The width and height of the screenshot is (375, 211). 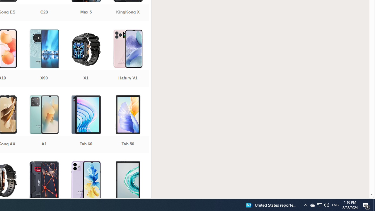 What do you see at coordinates (128, 59) in the screenshot?
I see `Hafury V1` at bounding box center [128, 59].